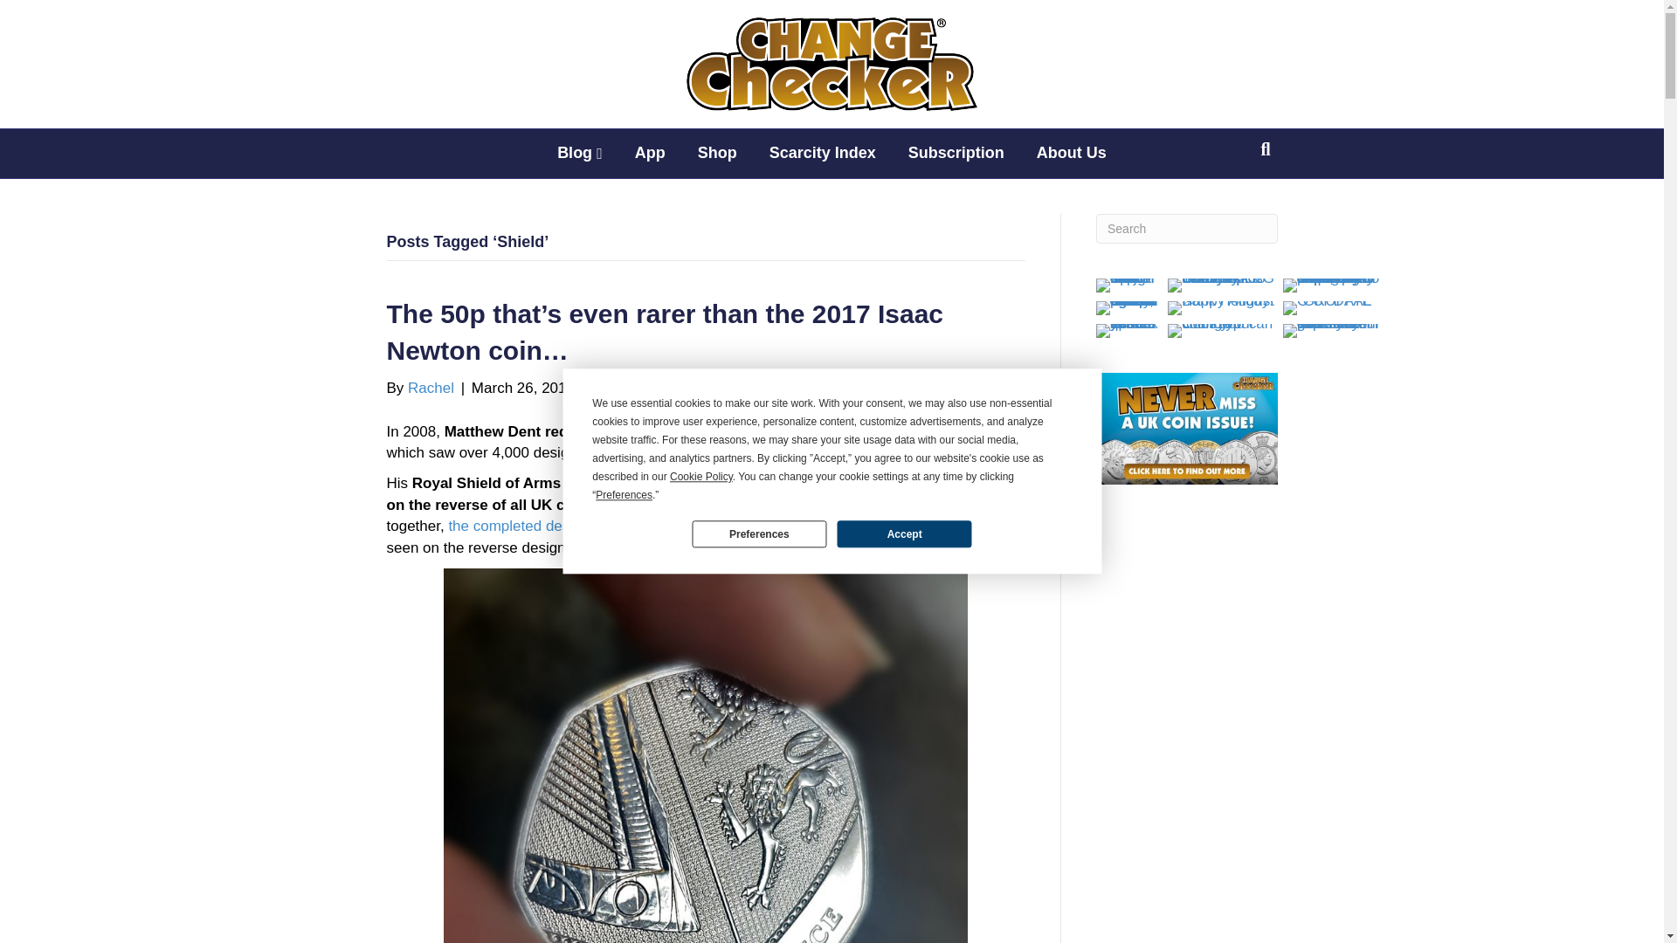 This screenshot has height=943, width=1677. Describe the element at coordinates (650, 153) in the screenshot. I see `App` at that location.